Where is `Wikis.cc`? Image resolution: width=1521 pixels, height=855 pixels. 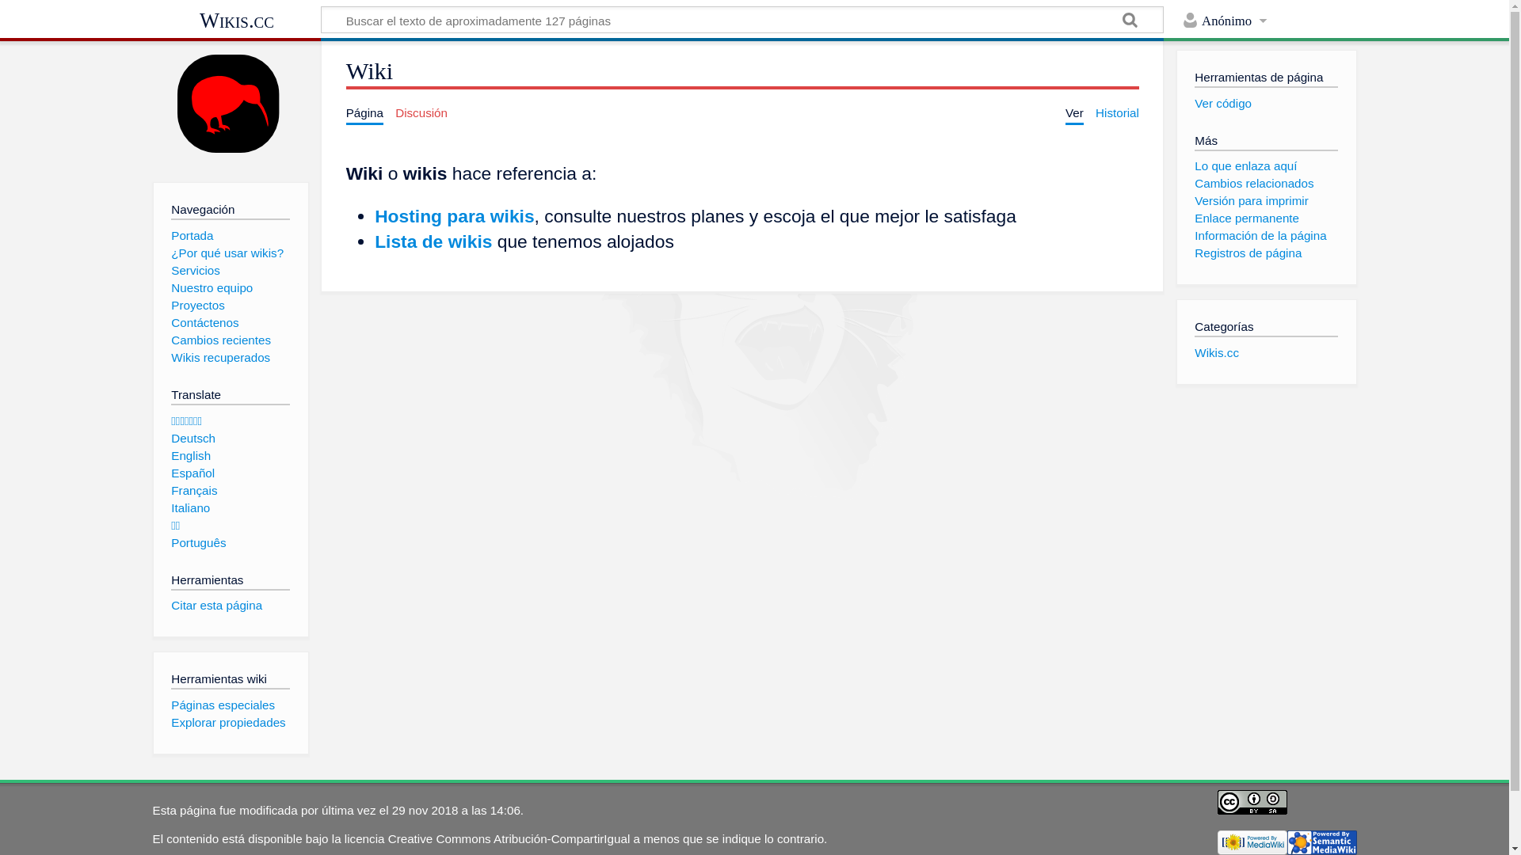 Wikis.cc is located at coordinates (1217, 353).